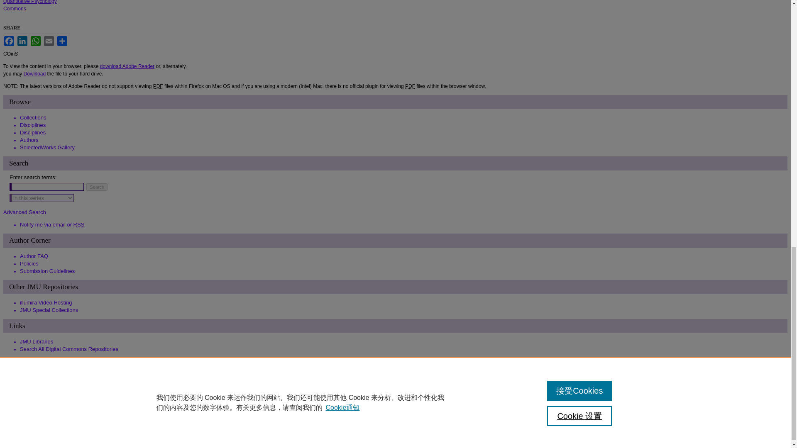 Image resolution: width=797 pixels, height=448 pixels. I want to click on Search, so click(97, 187).